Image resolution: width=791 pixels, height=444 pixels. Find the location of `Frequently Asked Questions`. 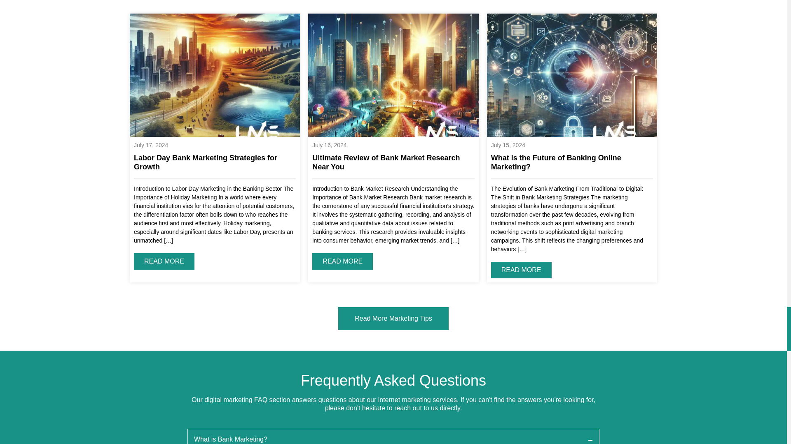

Frequently Asked Questions is located at coordinates (393, 380).